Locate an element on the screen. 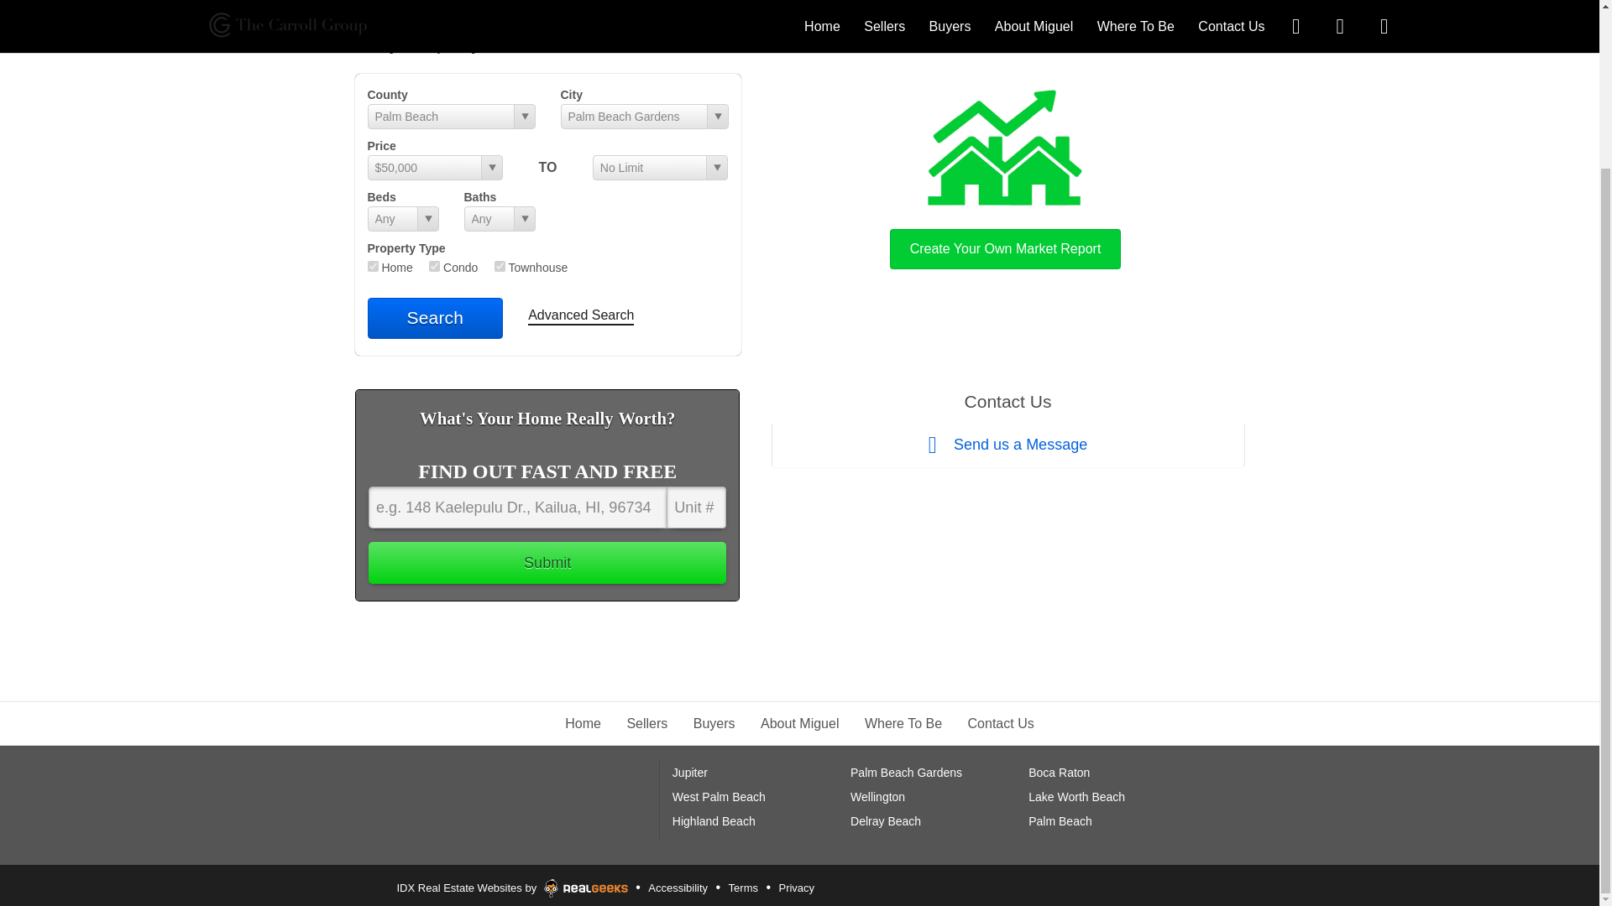 This screenshot has width=1612, height=906. About Miguel is located at coordinates (799, 723).